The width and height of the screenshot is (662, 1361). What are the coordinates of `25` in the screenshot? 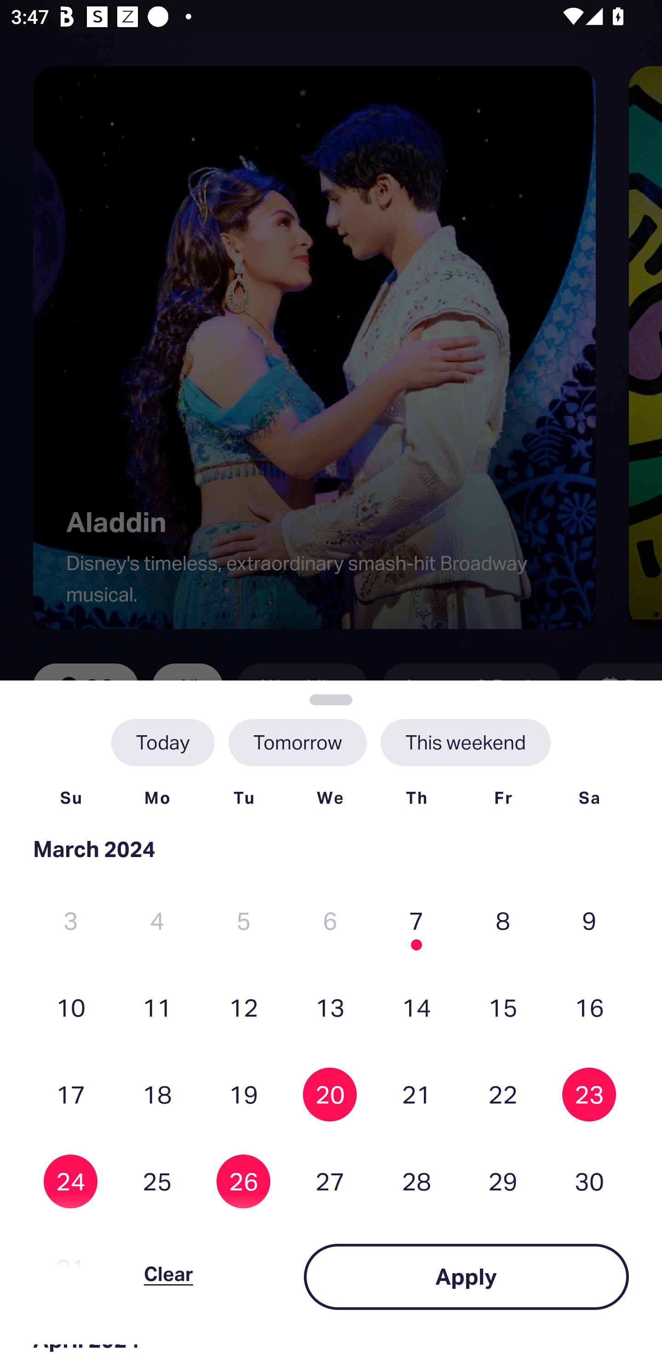 It's located at (157, 1181).